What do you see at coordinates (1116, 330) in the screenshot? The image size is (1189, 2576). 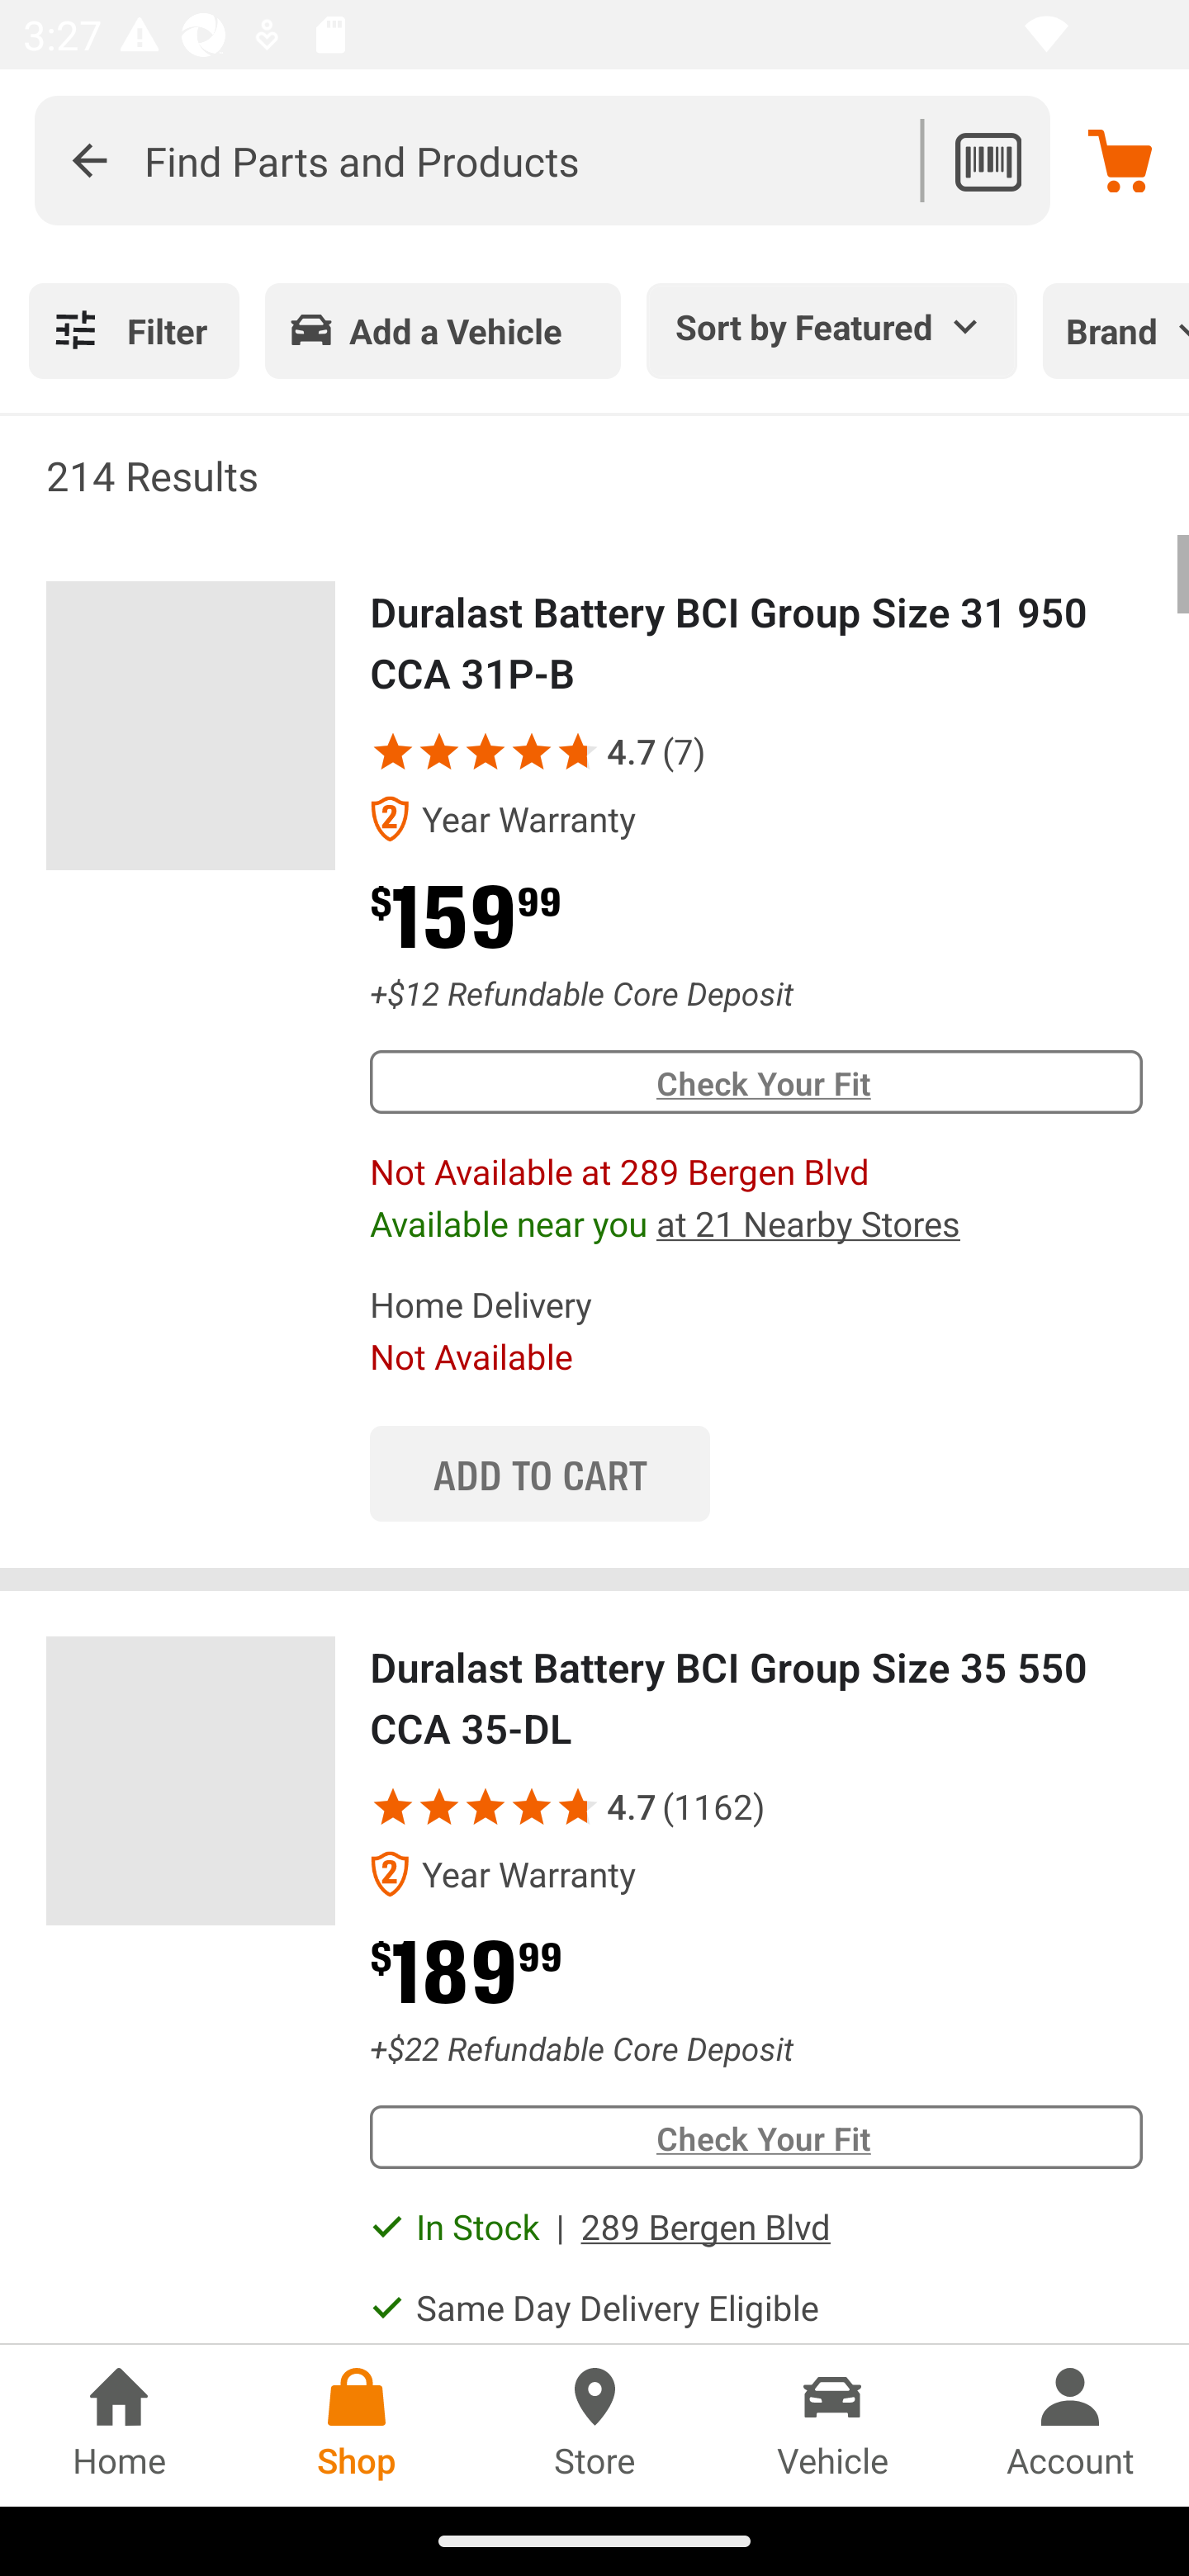 I see `Brand ` at bounding box center [1116, 330].